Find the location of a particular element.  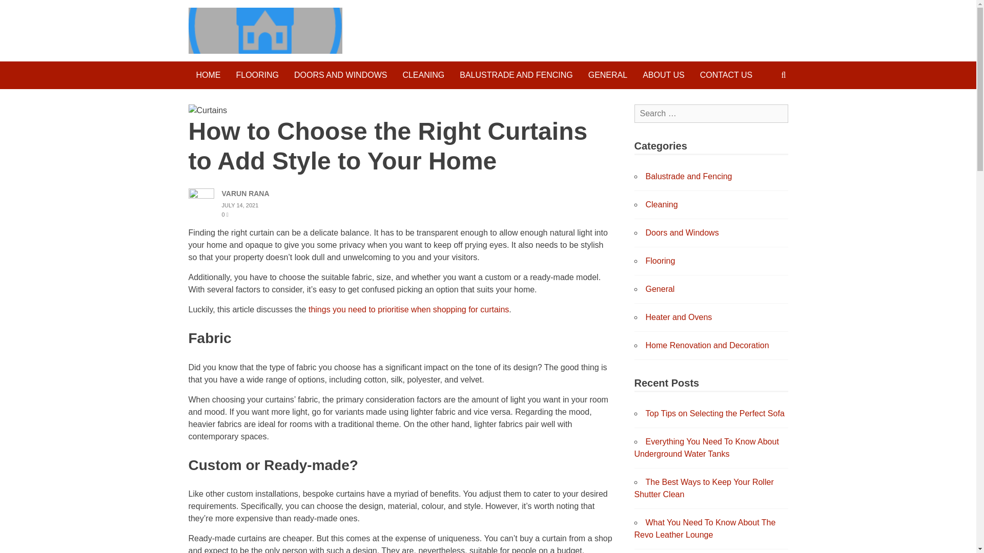

Everything You Need To Know About Underground Water Tanks is located at coordinates (707, 448).